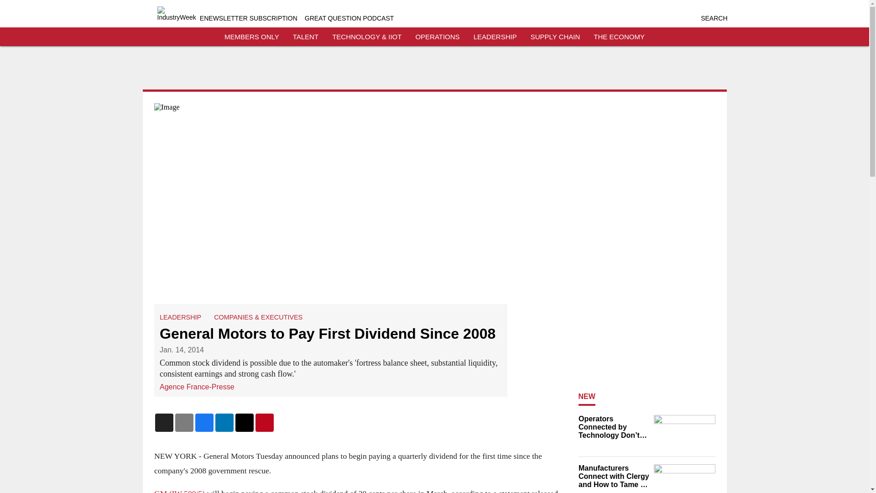  What do you see at coordinates (495, 37) in the screenshot?
I see `LEADERSHIP` at bounding box center [495, 37].